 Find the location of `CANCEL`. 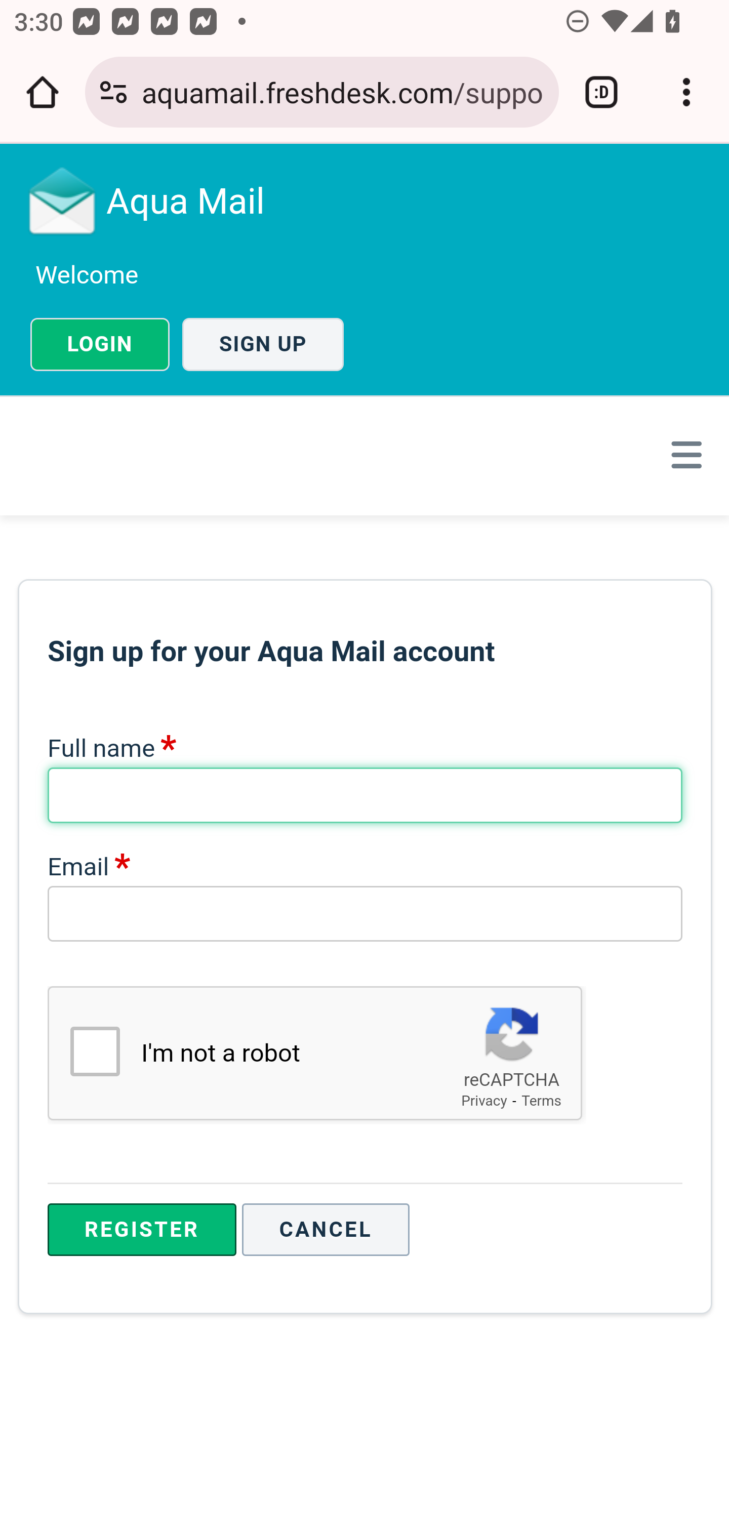

CANCEL is located at coordinates (326, 1230).